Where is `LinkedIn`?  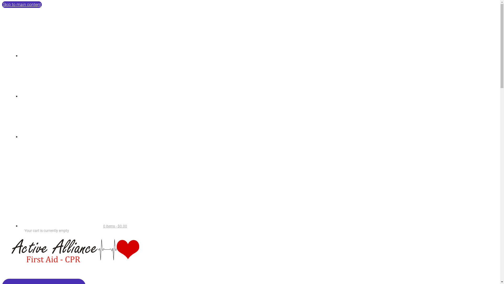
LinkedIn is located at coordinates (60, 137).